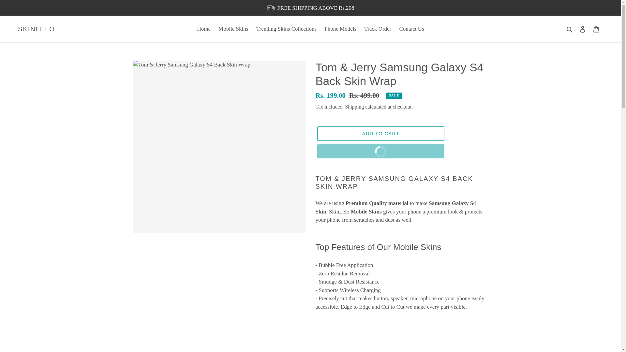 The height and width of the screenshot is (352, 626). I want to click on Mobile Skins, so click(37, 29).